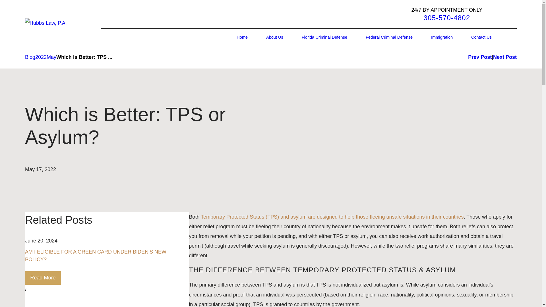 Image resolution: width=546 pixels, height=307 pixels. Describe the element at coordinates (46, 23) in the screenshot. I see `Hubbs Law, P.A.` at that location.